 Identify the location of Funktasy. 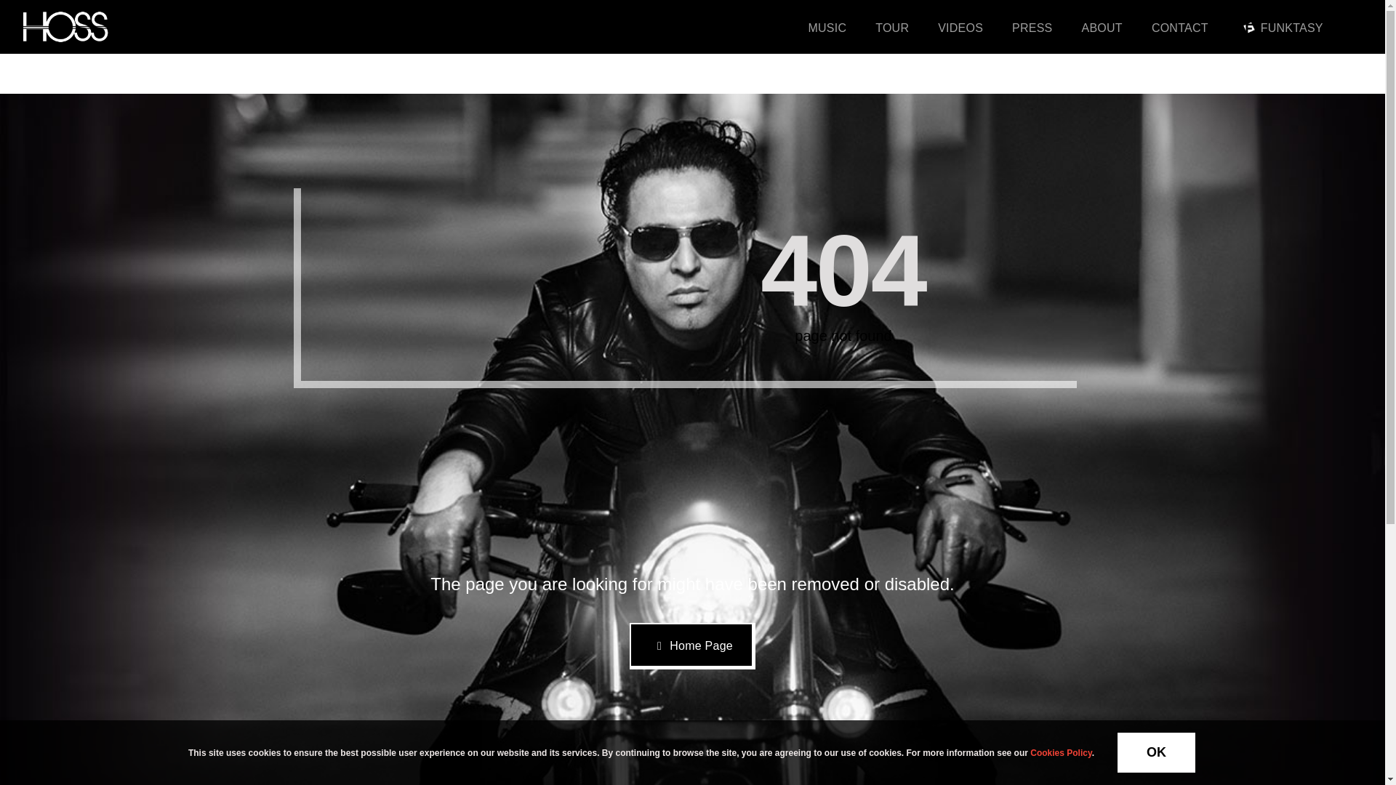
(1249, 28).